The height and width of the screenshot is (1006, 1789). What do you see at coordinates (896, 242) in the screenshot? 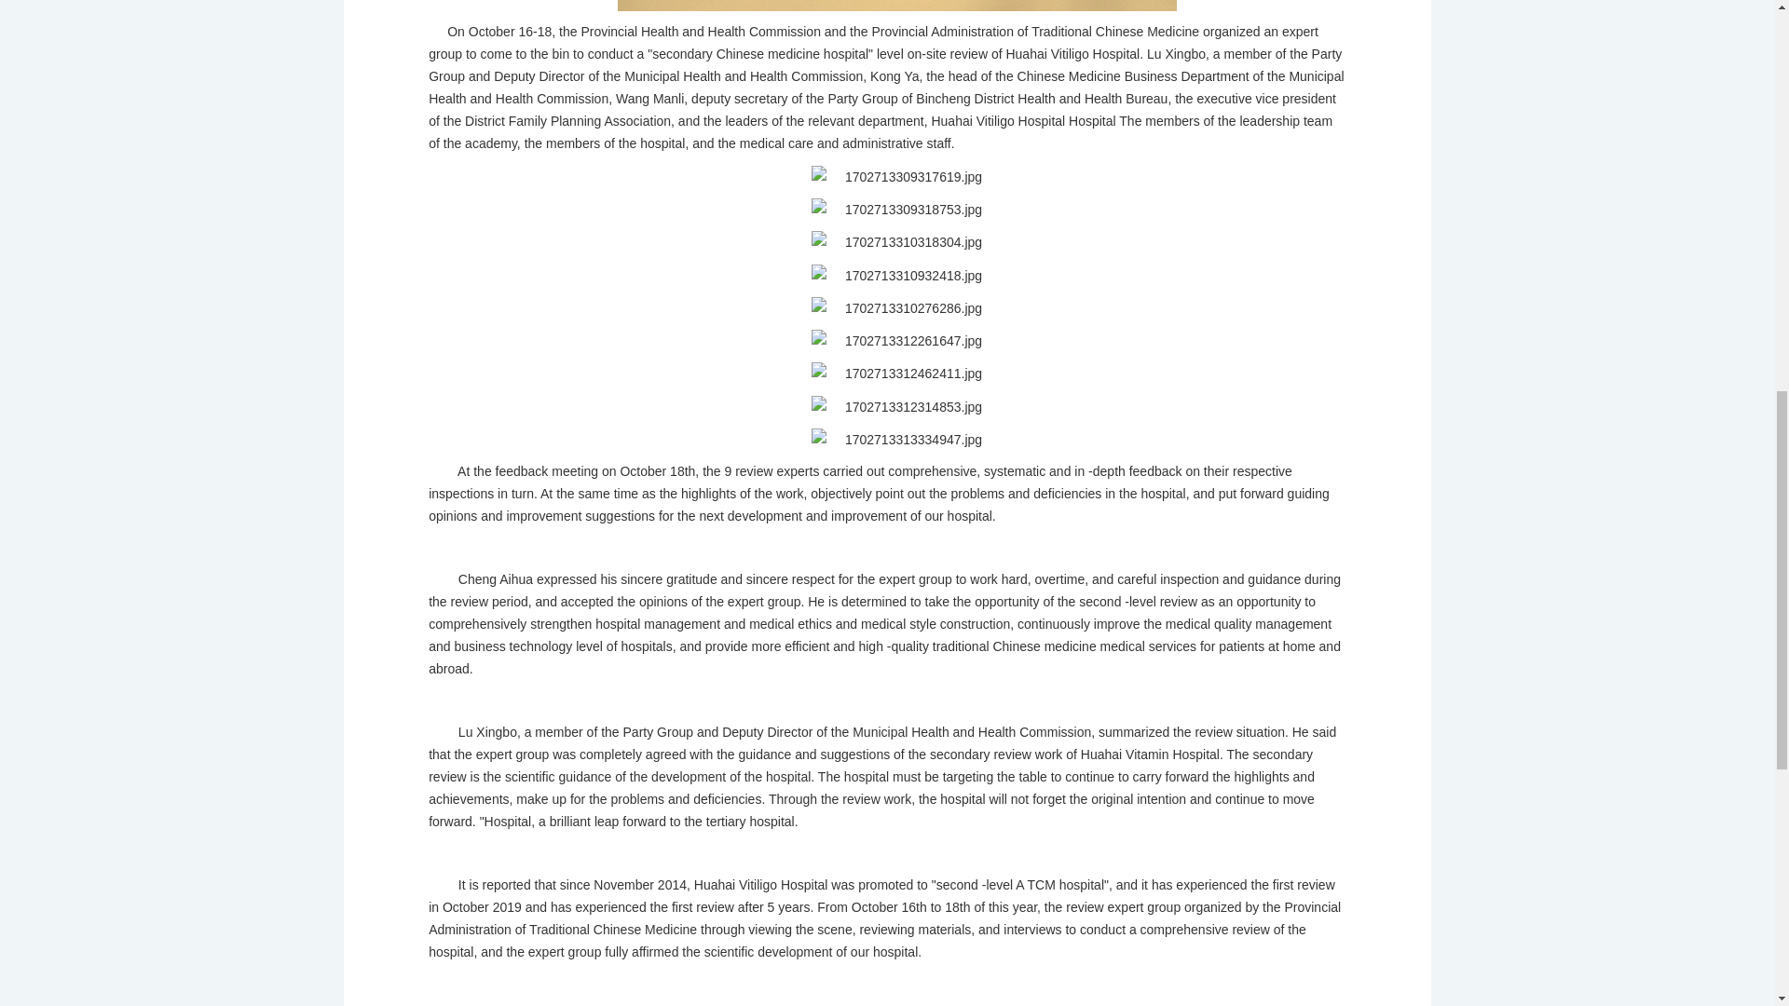
I see `1702713310318304.jpg` at bounding box center [896, 242].